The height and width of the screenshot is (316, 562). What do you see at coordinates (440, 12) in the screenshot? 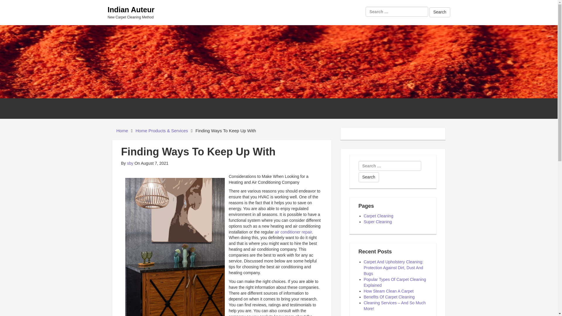
I see `Search` at bounding box center [440, 12].